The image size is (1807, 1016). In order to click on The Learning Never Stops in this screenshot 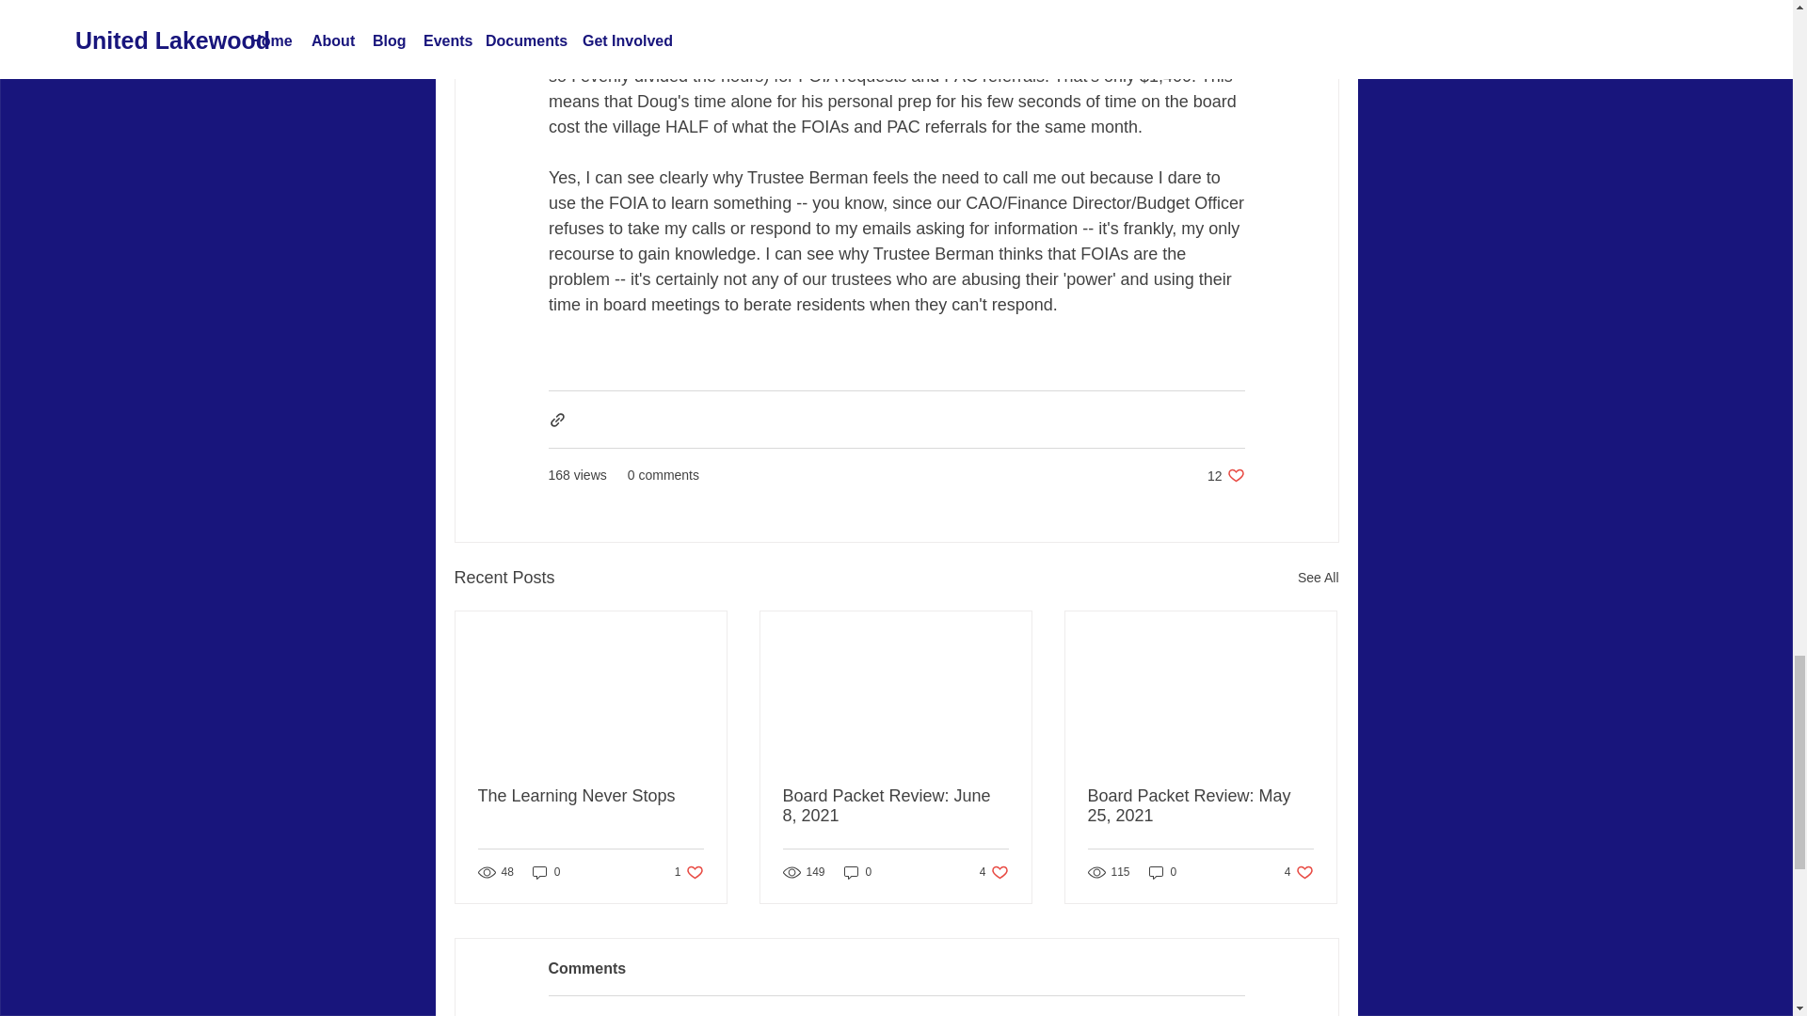, I will do `click(994, 873)`.